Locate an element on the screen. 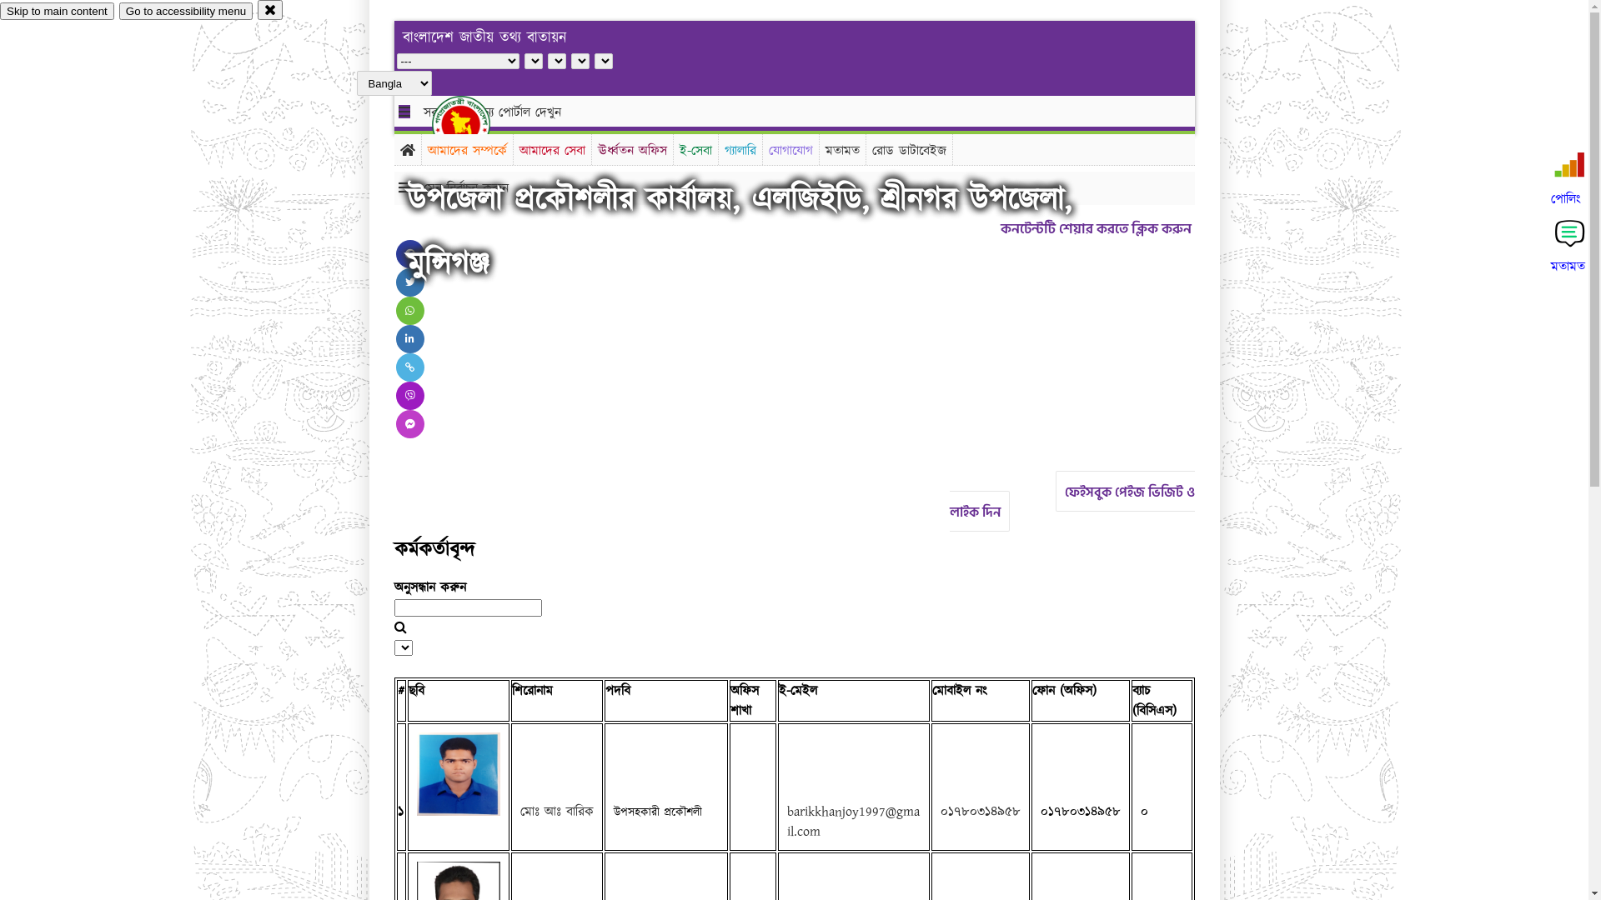 This screenshot has width=1601, height=900. Skip to main content is located at coordinates (57, 12).